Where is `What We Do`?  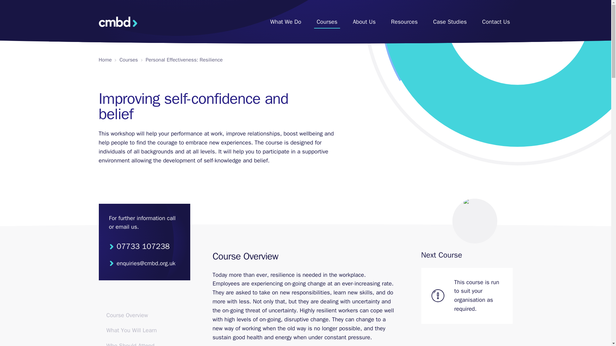
What We Do is located at coordinates (286, 22).